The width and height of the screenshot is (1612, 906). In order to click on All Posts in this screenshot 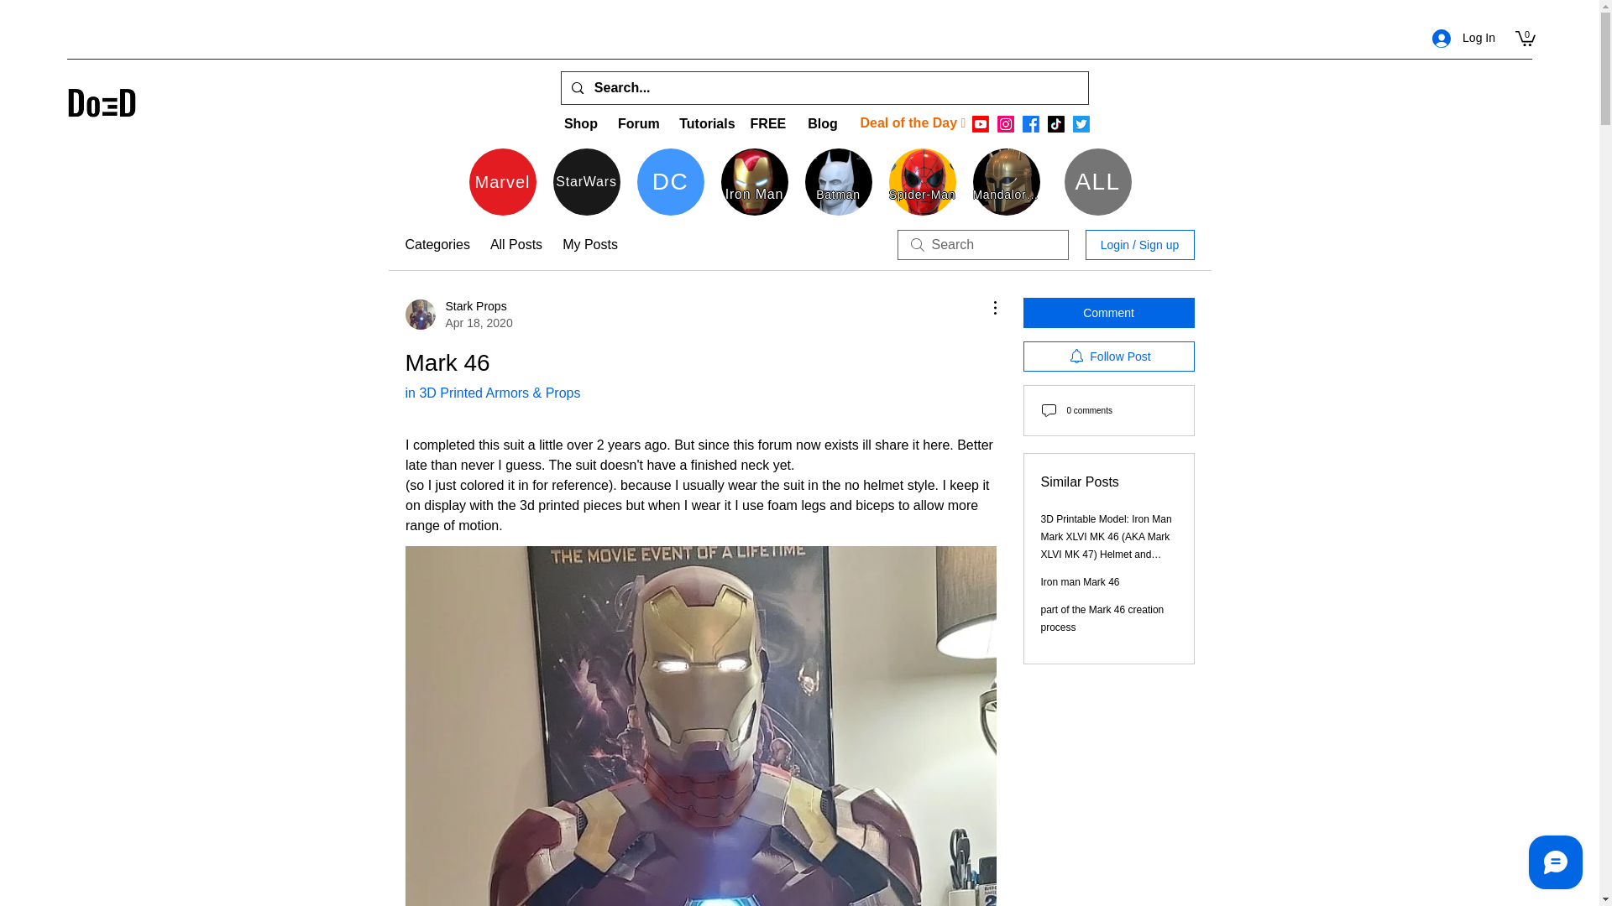, I will do `click(516, 244)`.